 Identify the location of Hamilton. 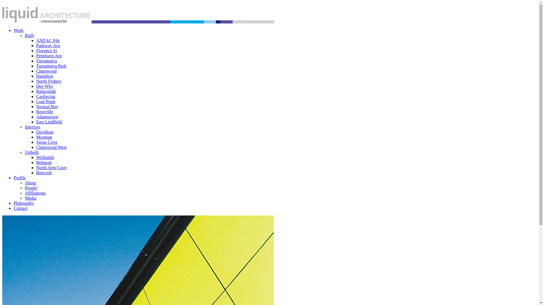
(45, 76).